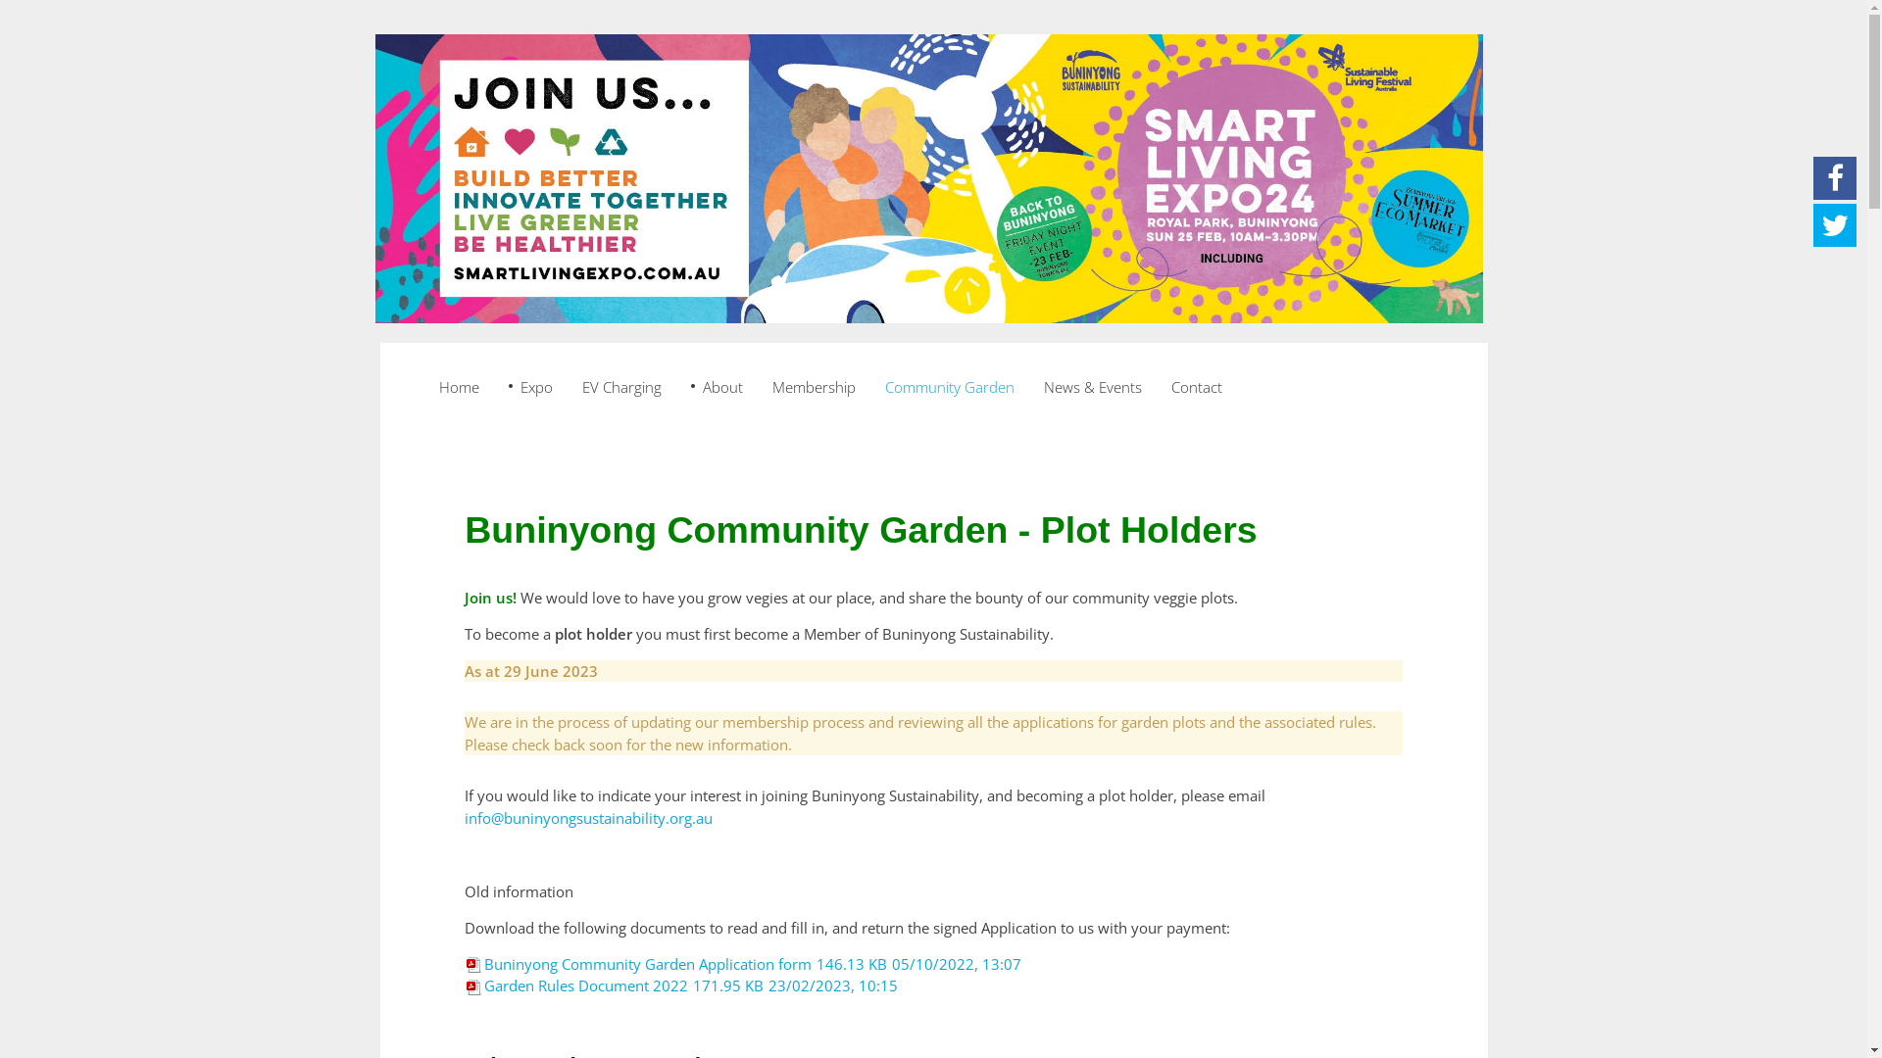 The width and height of the screenshot is (1882, 1058). I want to click on Home, so click(459, 387).